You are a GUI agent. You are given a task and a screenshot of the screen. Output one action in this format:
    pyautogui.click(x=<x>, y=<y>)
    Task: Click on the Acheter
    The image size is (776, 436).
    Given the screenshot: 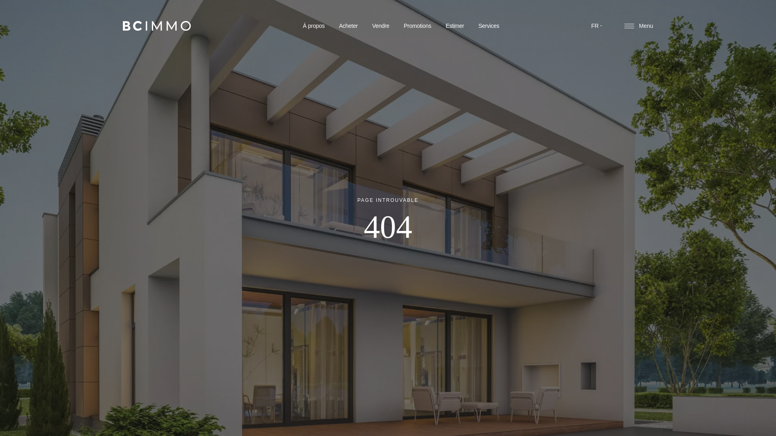 What is the action you would take?
    pyautogui.click(x=348, y=26)
    